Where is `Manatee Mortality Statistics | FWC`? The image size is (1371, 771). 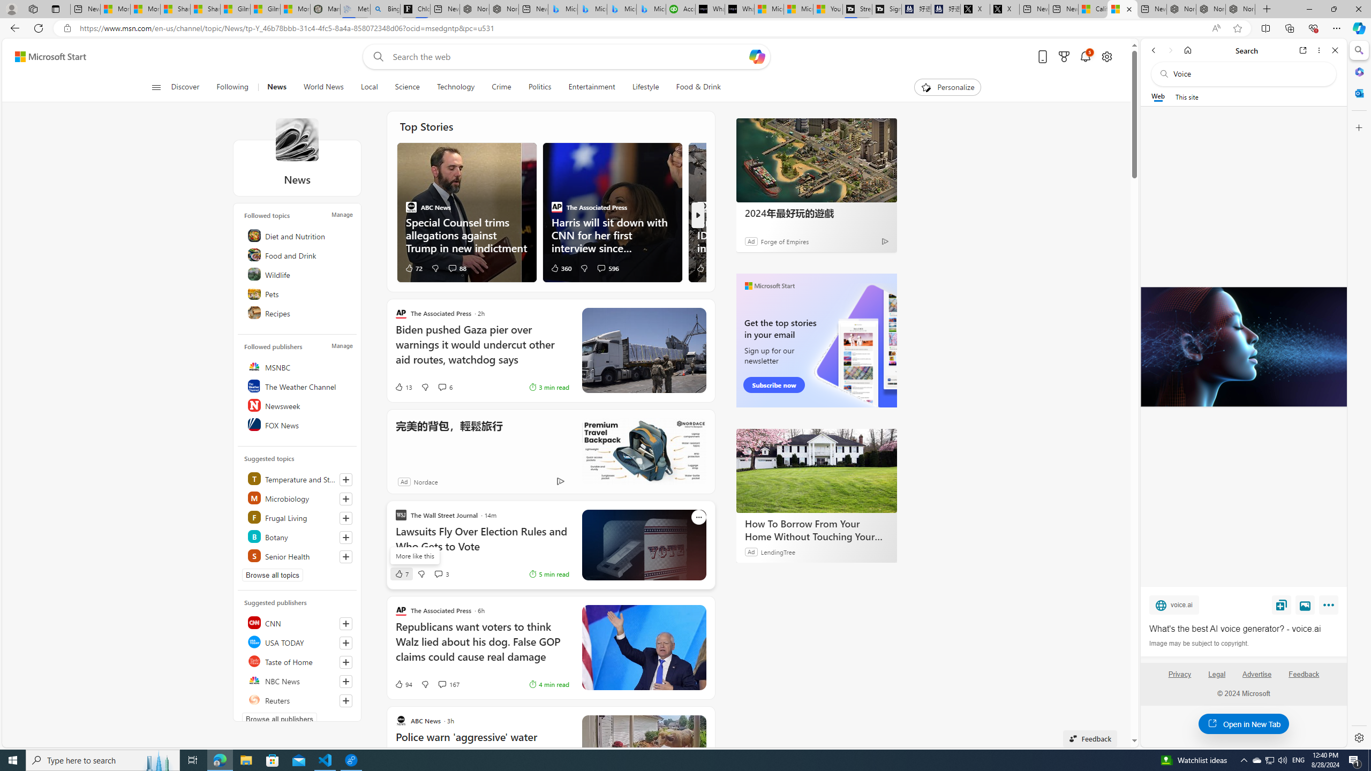 Manatee Mortality Statistics | FWC is located at coordinates (326, 9).